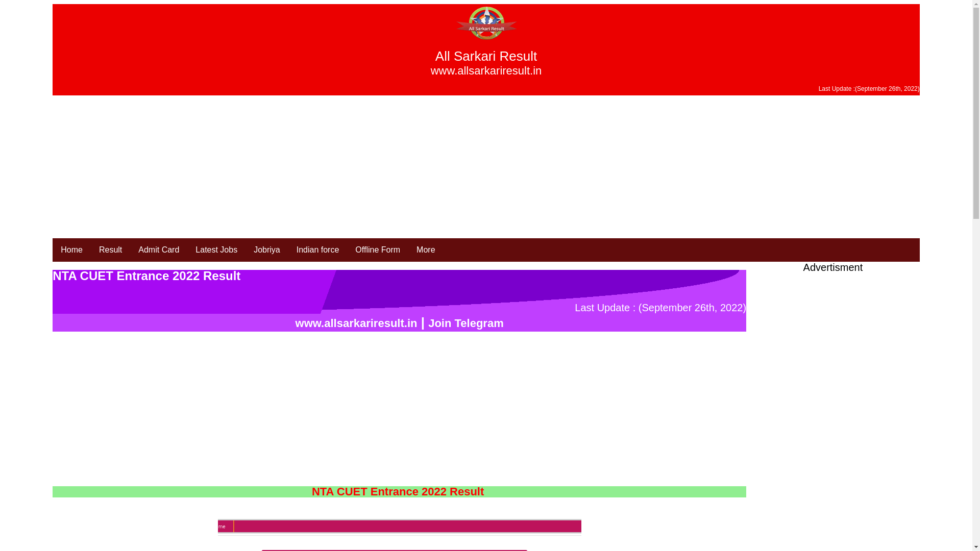 The height and width of the screenshot is (551, 980). Describe the element at coordinates (317, 250) in the screenshot. I see `Indian force` at that location.